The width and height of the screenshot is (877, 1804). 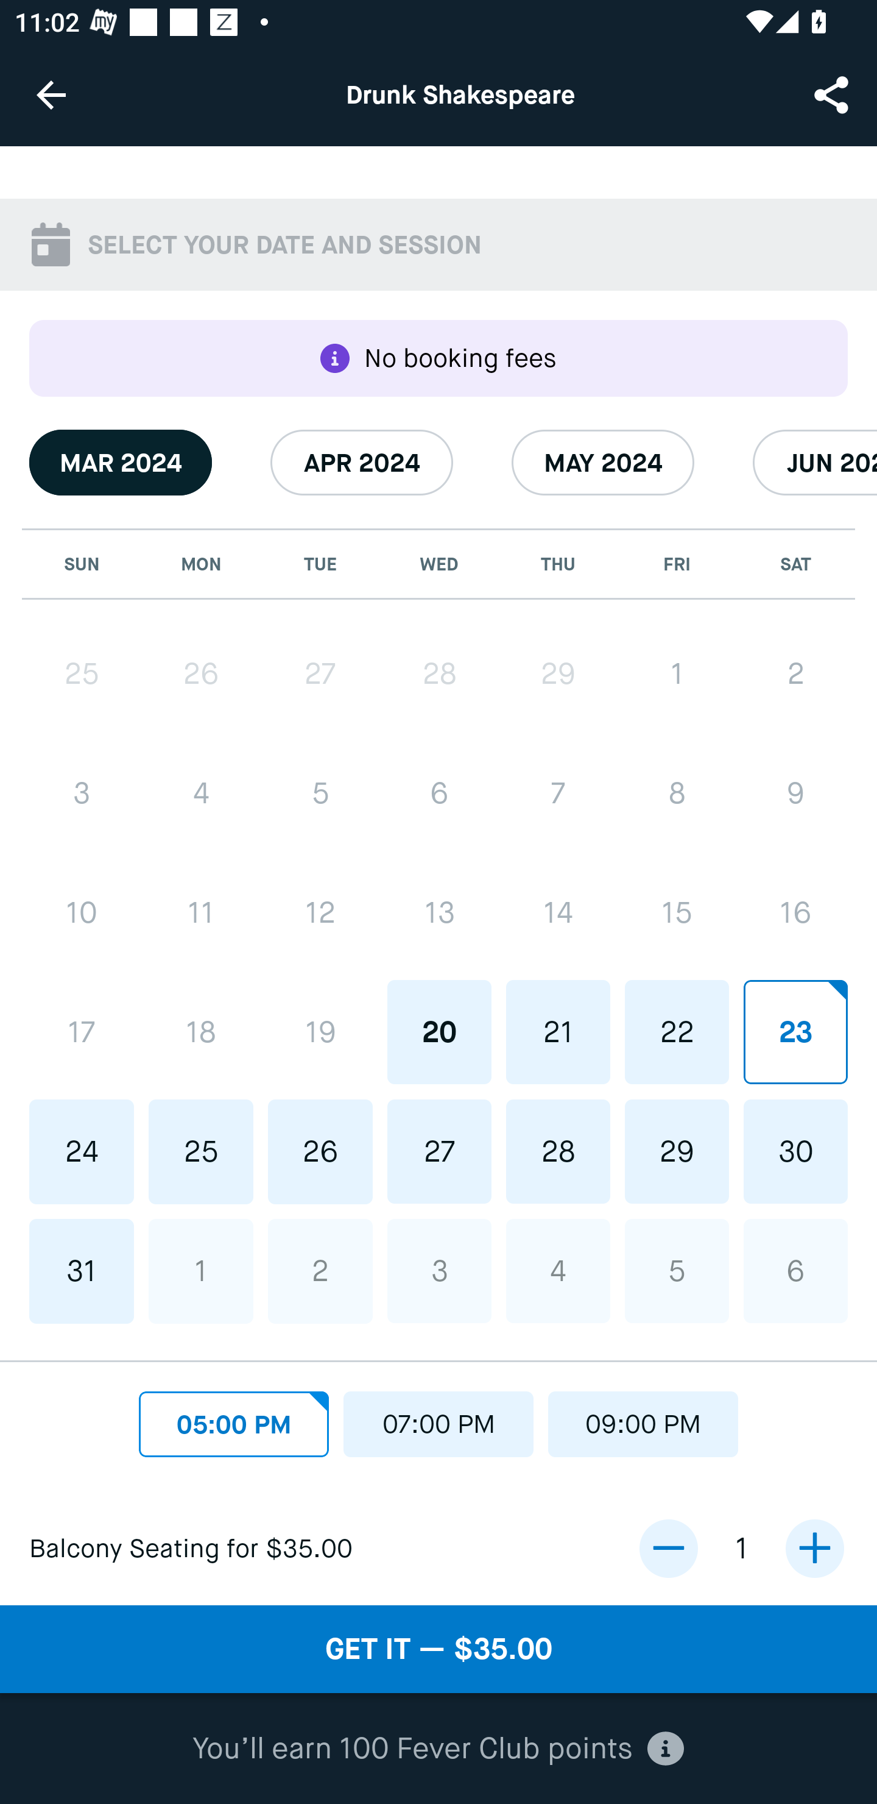 I want to click on 5, so click(x=676, y=1270).